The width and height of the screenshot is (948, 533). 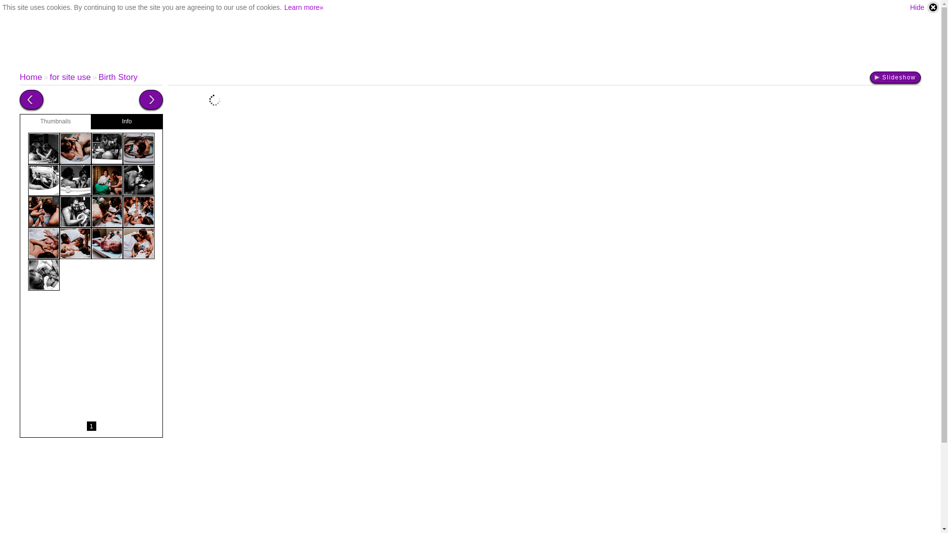 I want to click on Next - type Right Arrow, so click(x=151, y=100).